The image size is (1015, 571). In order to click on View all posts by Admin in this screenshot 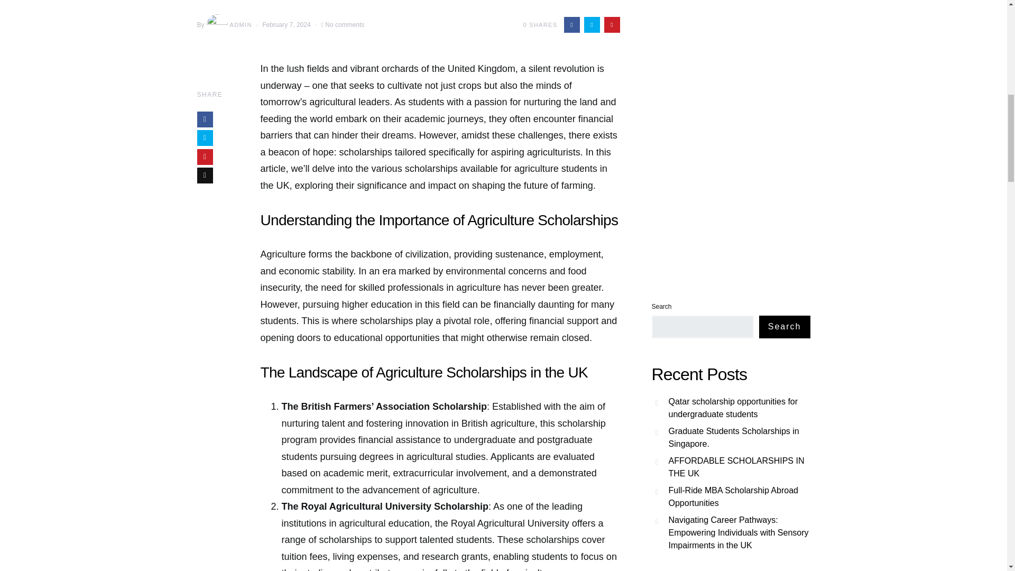, I will do `click(228, 24)`.